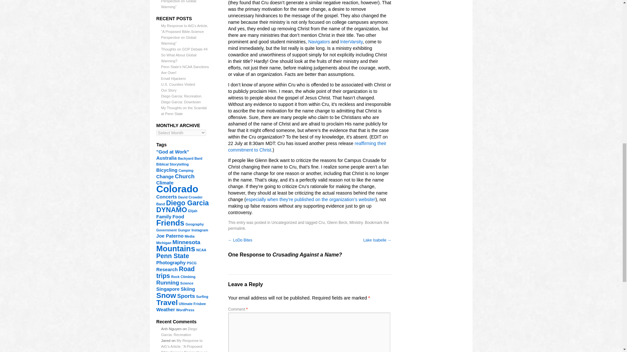 This screenshot has height=352, width=627. What do you see at coordinates (178, 58) in the screenshot?
I see `So What About Global Warming?` at bounding box center [178, 58].